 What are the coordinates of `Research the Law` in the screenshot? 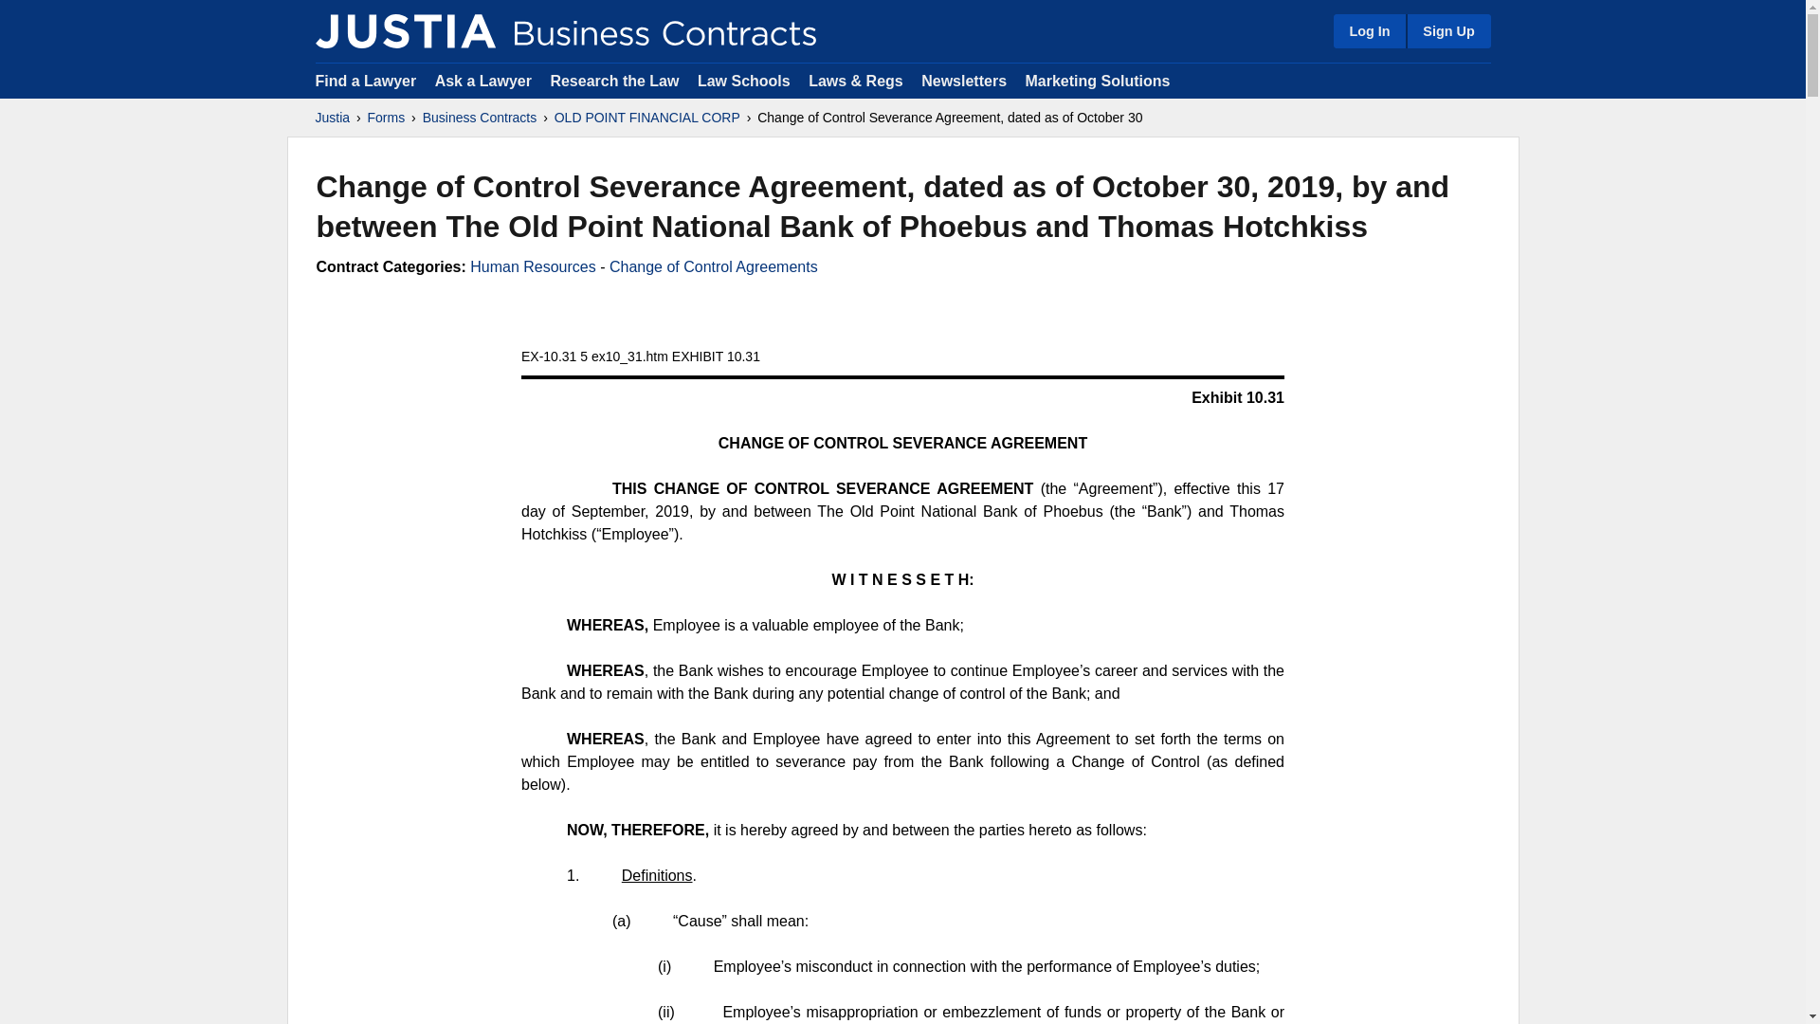 It's located at (614, 80).